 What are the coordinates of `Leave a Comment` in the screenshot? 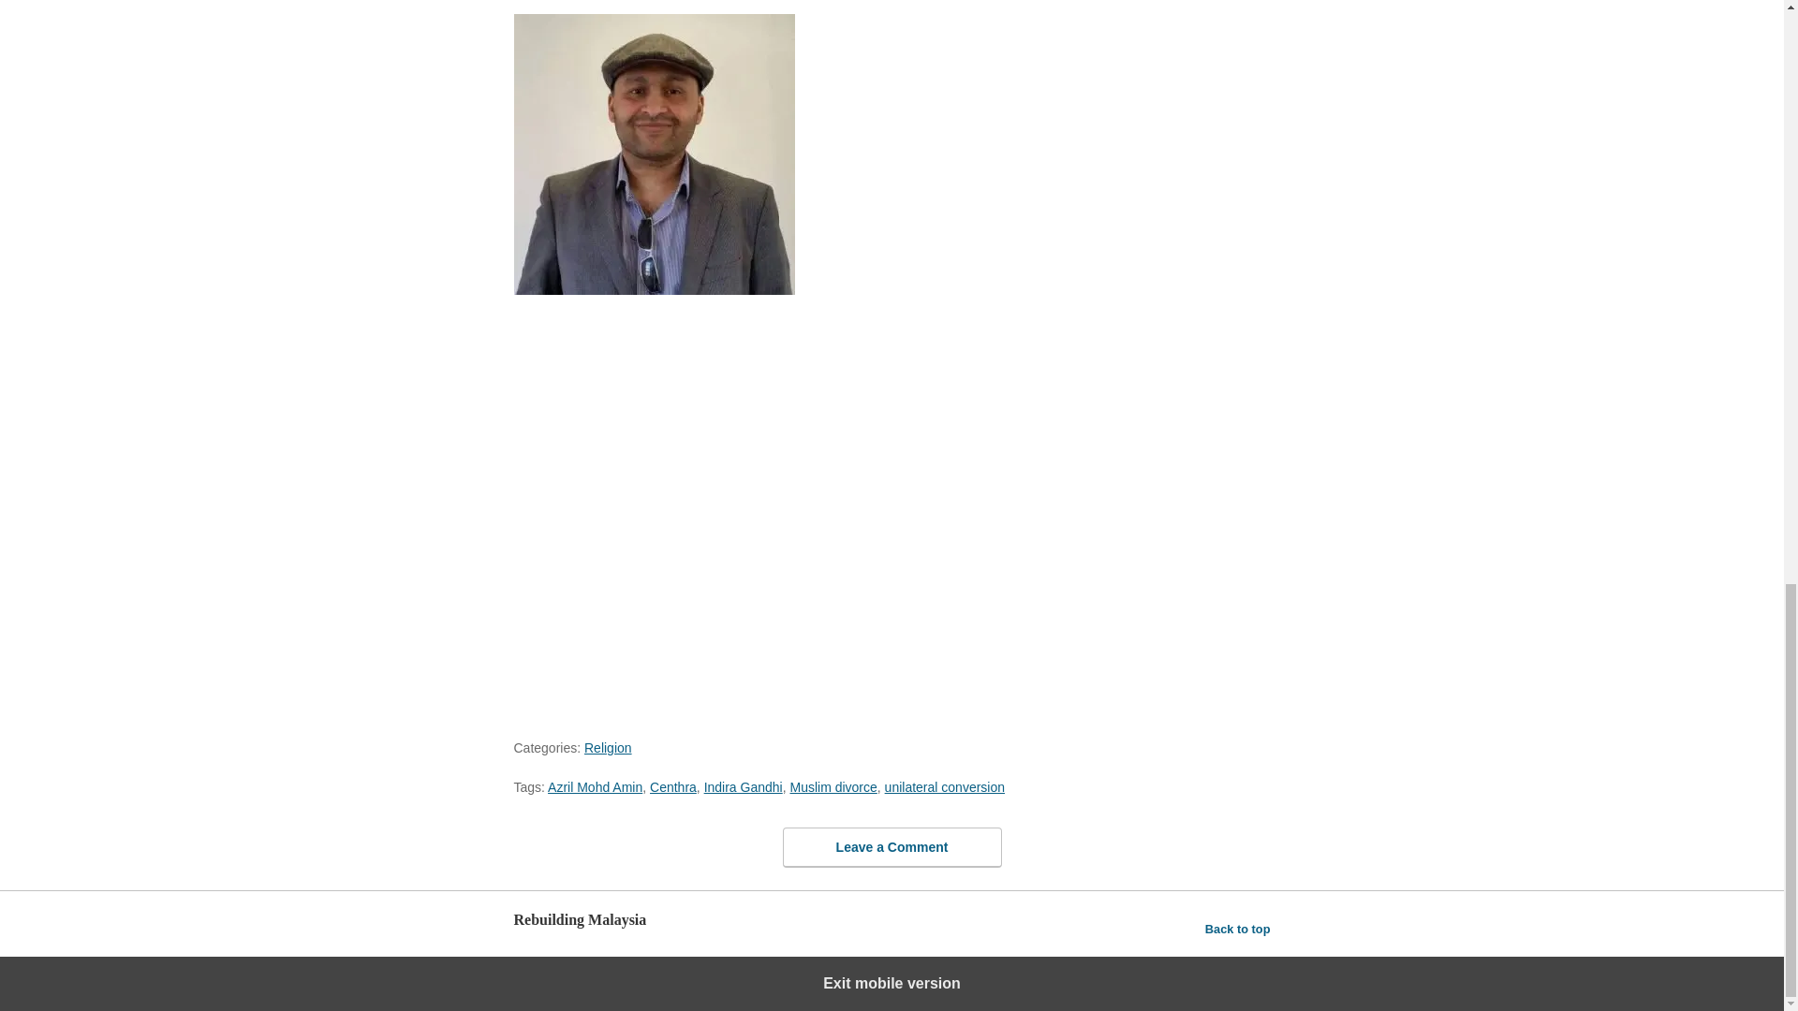 It's located at (892, 847).